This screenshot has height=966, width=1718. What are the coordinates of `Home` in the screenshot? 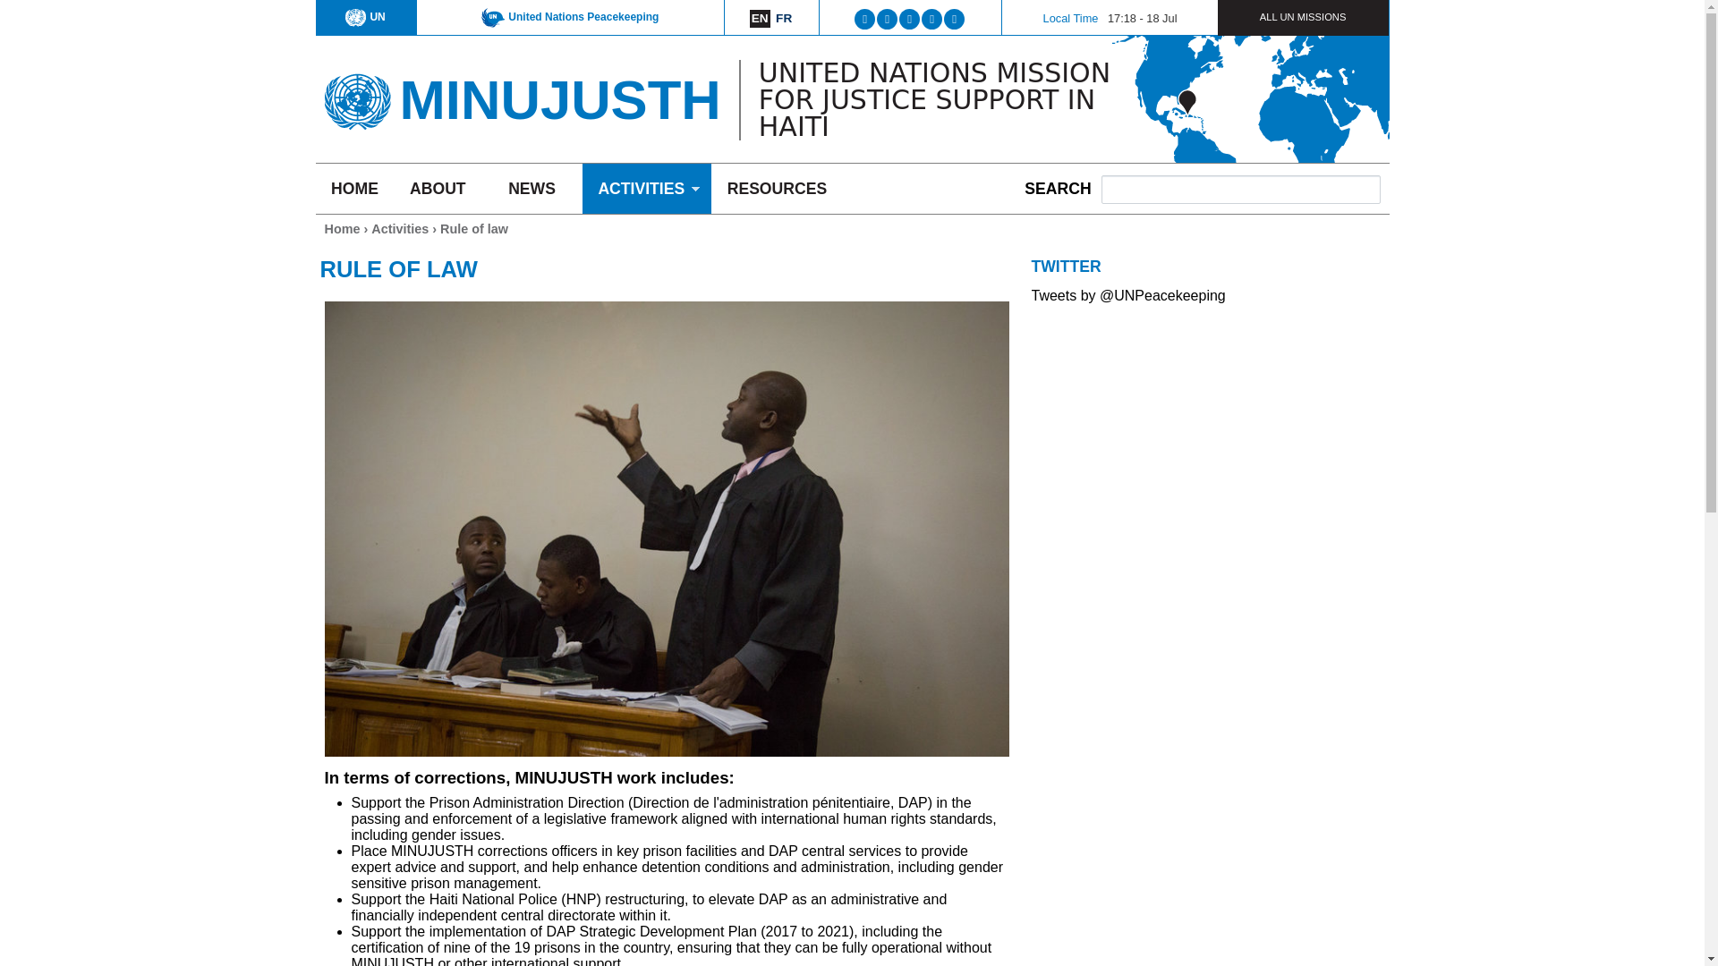 It's located at (558, 98).